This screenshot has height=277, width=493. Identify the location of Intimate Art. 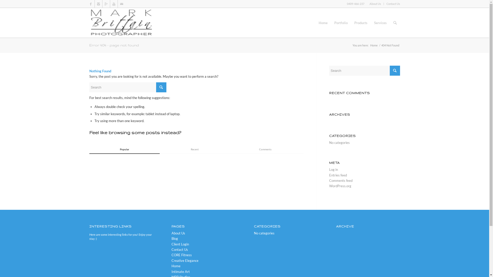
(181, 272).